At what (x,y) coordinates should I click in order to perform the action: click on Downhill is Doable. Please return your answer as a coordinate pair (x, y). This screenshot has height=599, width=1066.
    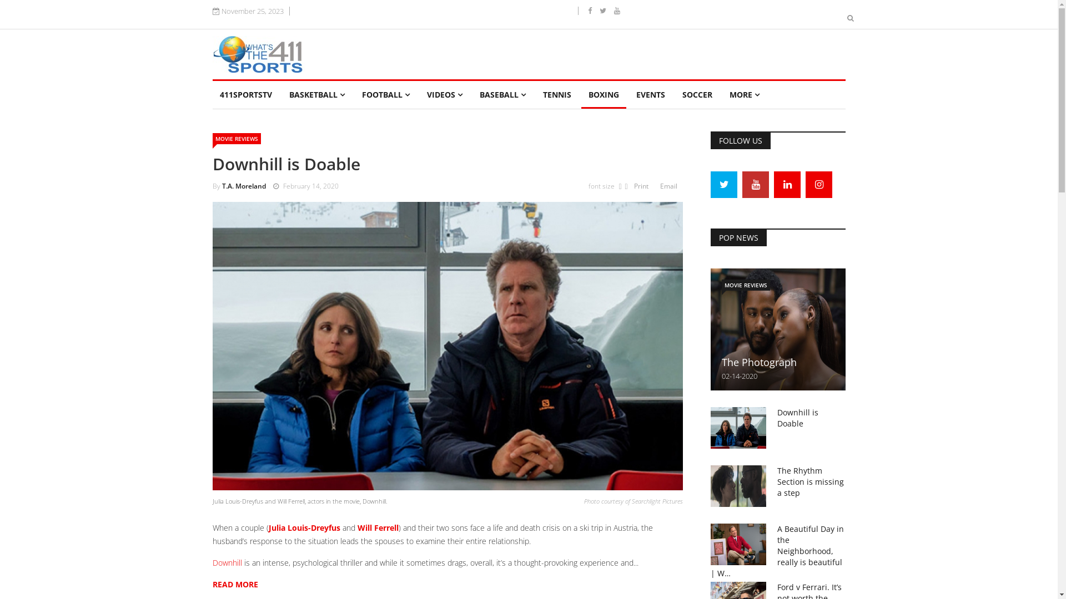
    Looking at the image, I should click on (798, 418).